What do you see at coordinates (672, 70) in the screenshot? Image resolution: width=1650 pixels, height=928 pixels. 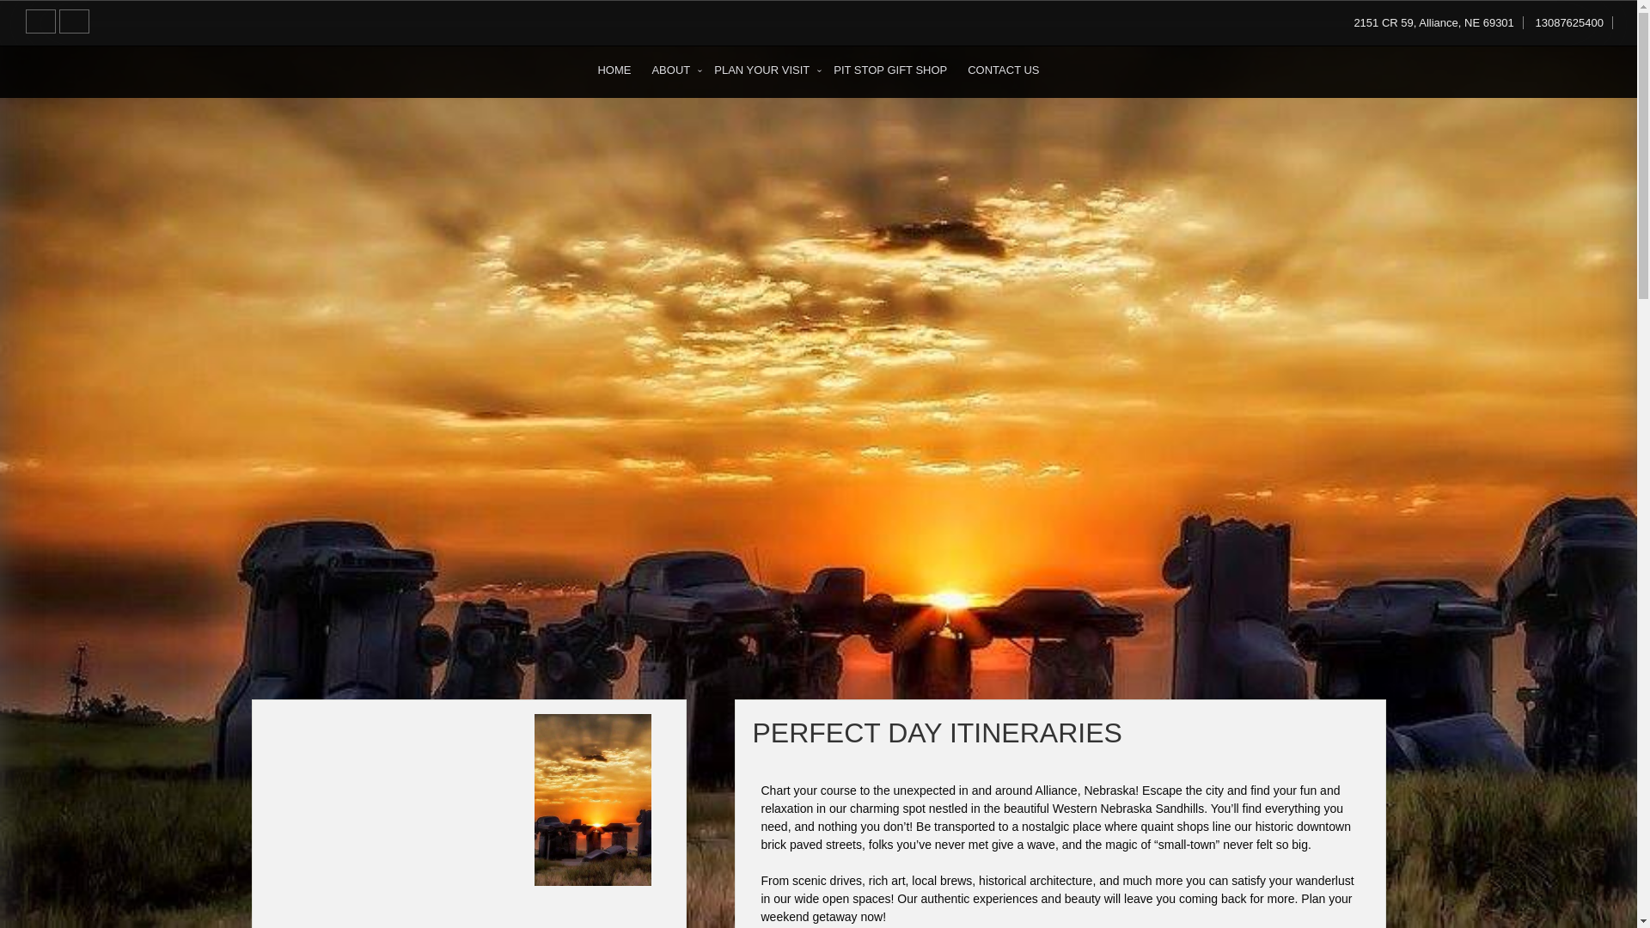 I see `ABOUT` at bounding box center [672, 70].